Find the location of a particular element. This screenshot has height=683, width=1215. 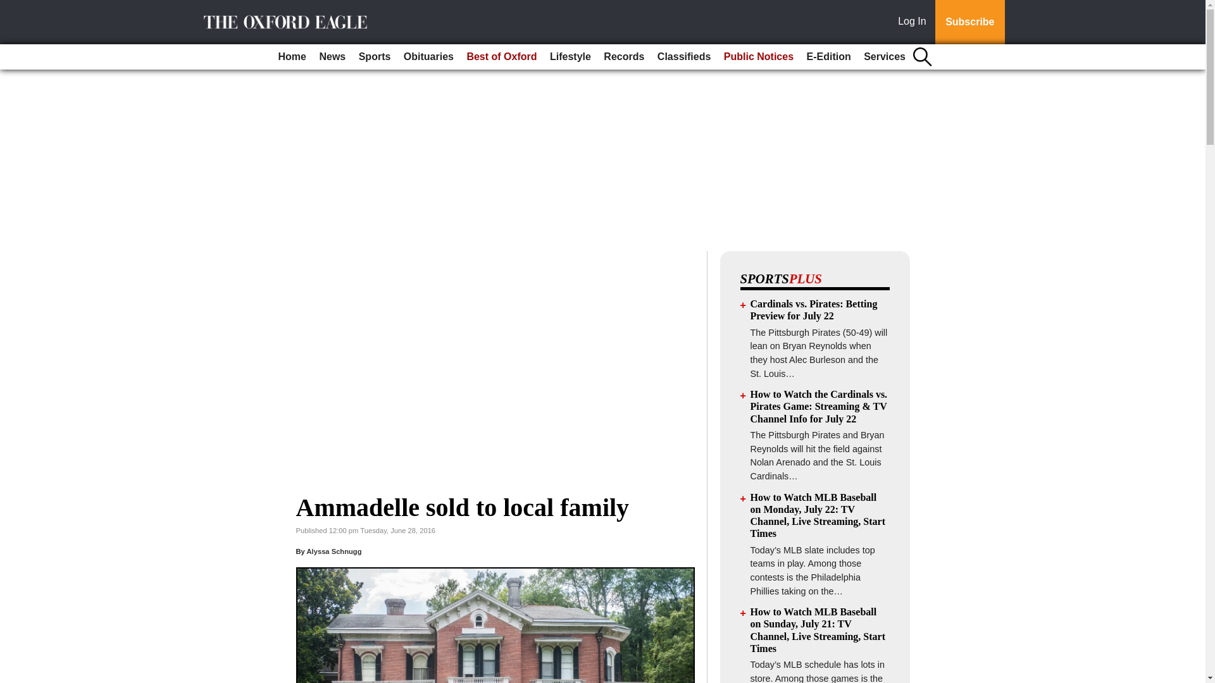

Obituaries is located at coordinates (428, 57).